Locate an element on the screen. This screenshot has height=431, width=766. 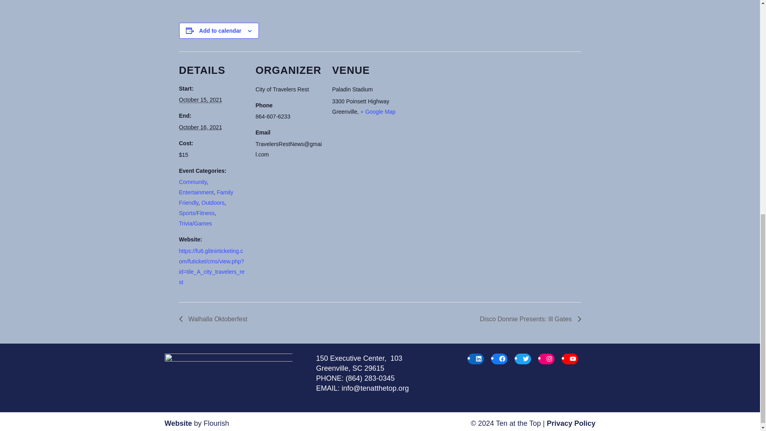
2021-10-16 is located at coordinates (200, 127).